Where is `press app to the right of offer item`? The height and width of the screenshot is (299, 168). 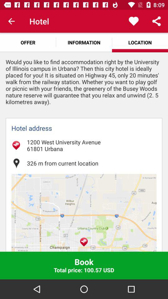 press app to the right of offer item is located at coordinates (84, 42).